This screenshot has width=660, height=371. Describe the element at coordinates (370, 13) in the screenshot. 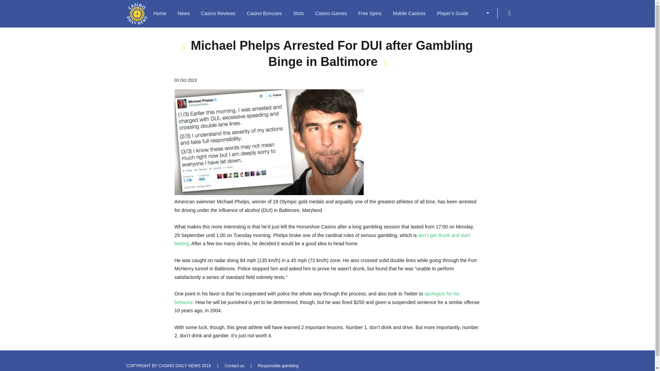

I see `Free Spins` at that location.